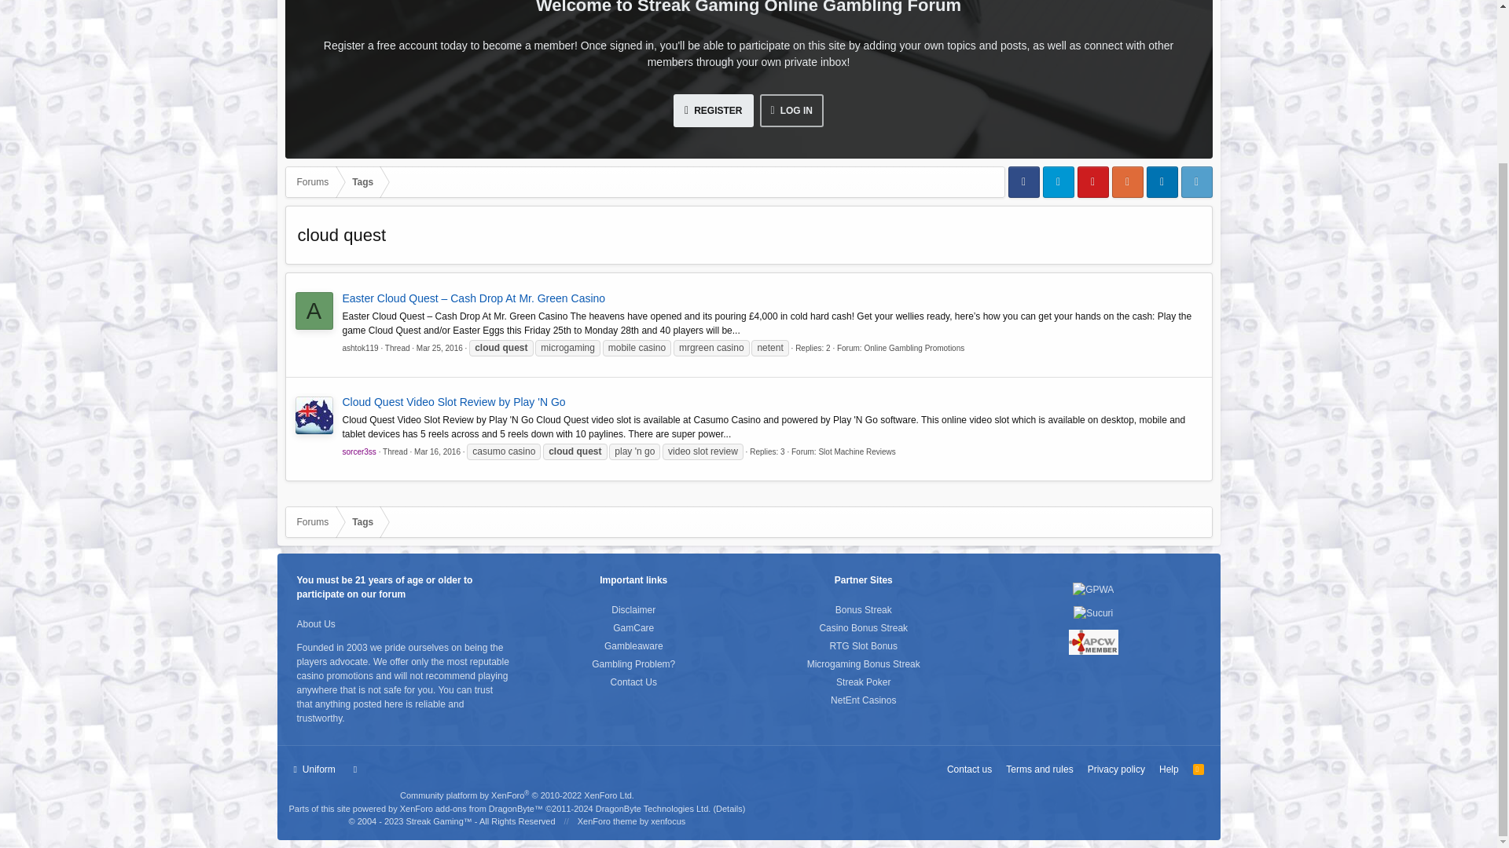 This screenshot has height=848, width=1509. I want to click on LOG IN, so click(791, 110).